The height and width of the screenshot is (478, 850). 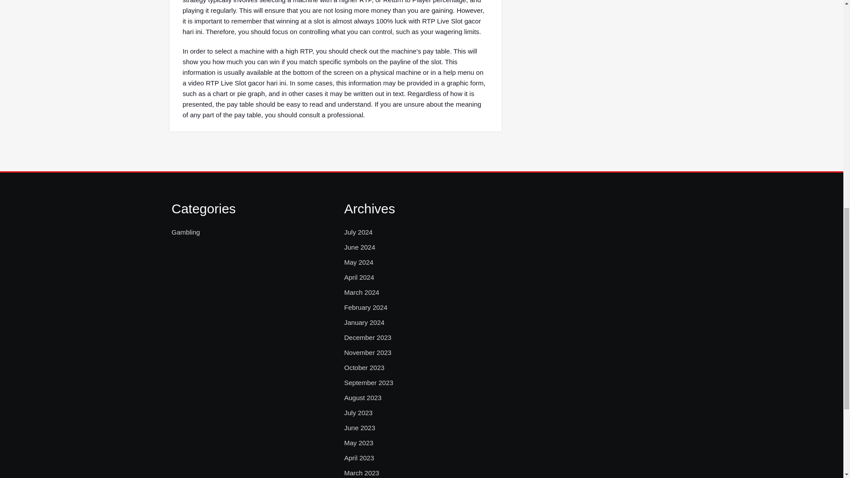 I want to click on July 2023, so click(x=358, y=413).